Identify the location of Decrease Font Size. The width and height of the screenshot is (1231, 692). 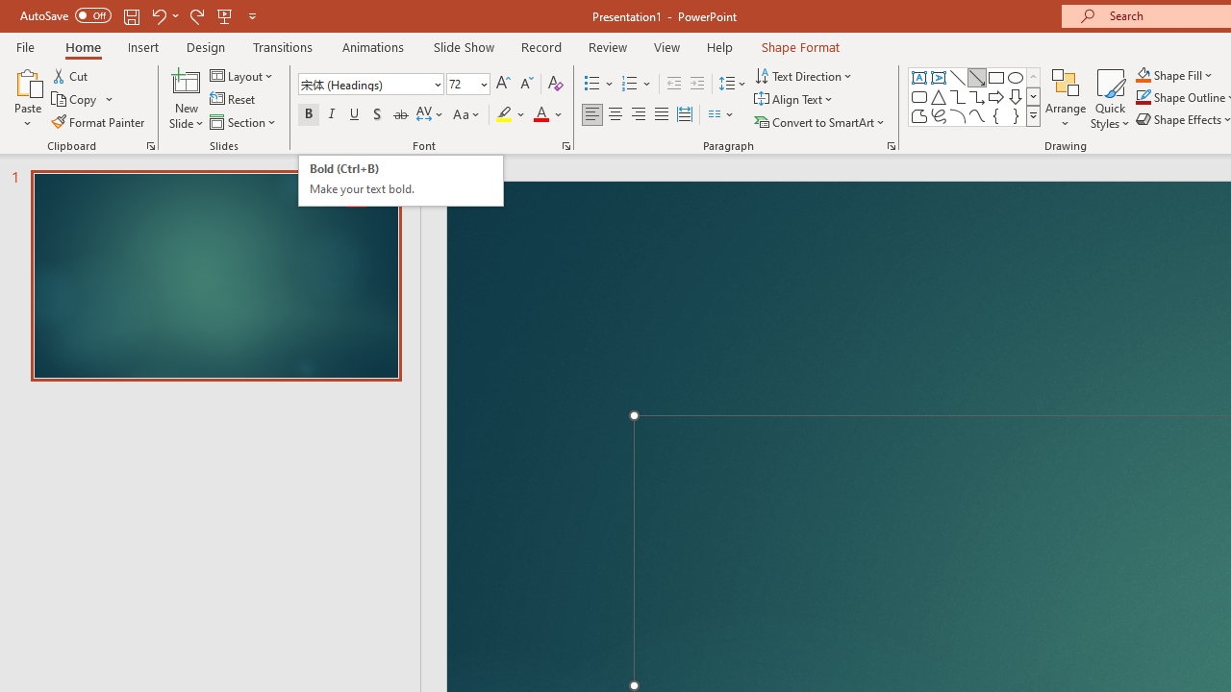
(526, 85).